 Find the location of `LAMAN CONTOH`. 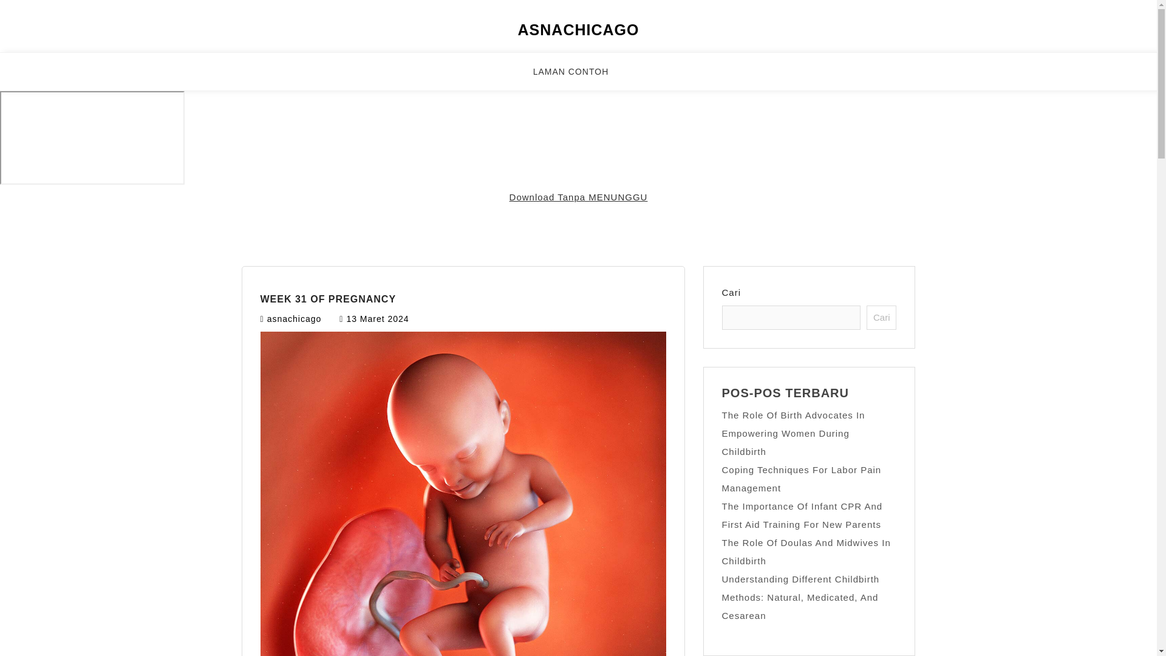

LAMAN CONTOH is located at coordinates (578, 77).